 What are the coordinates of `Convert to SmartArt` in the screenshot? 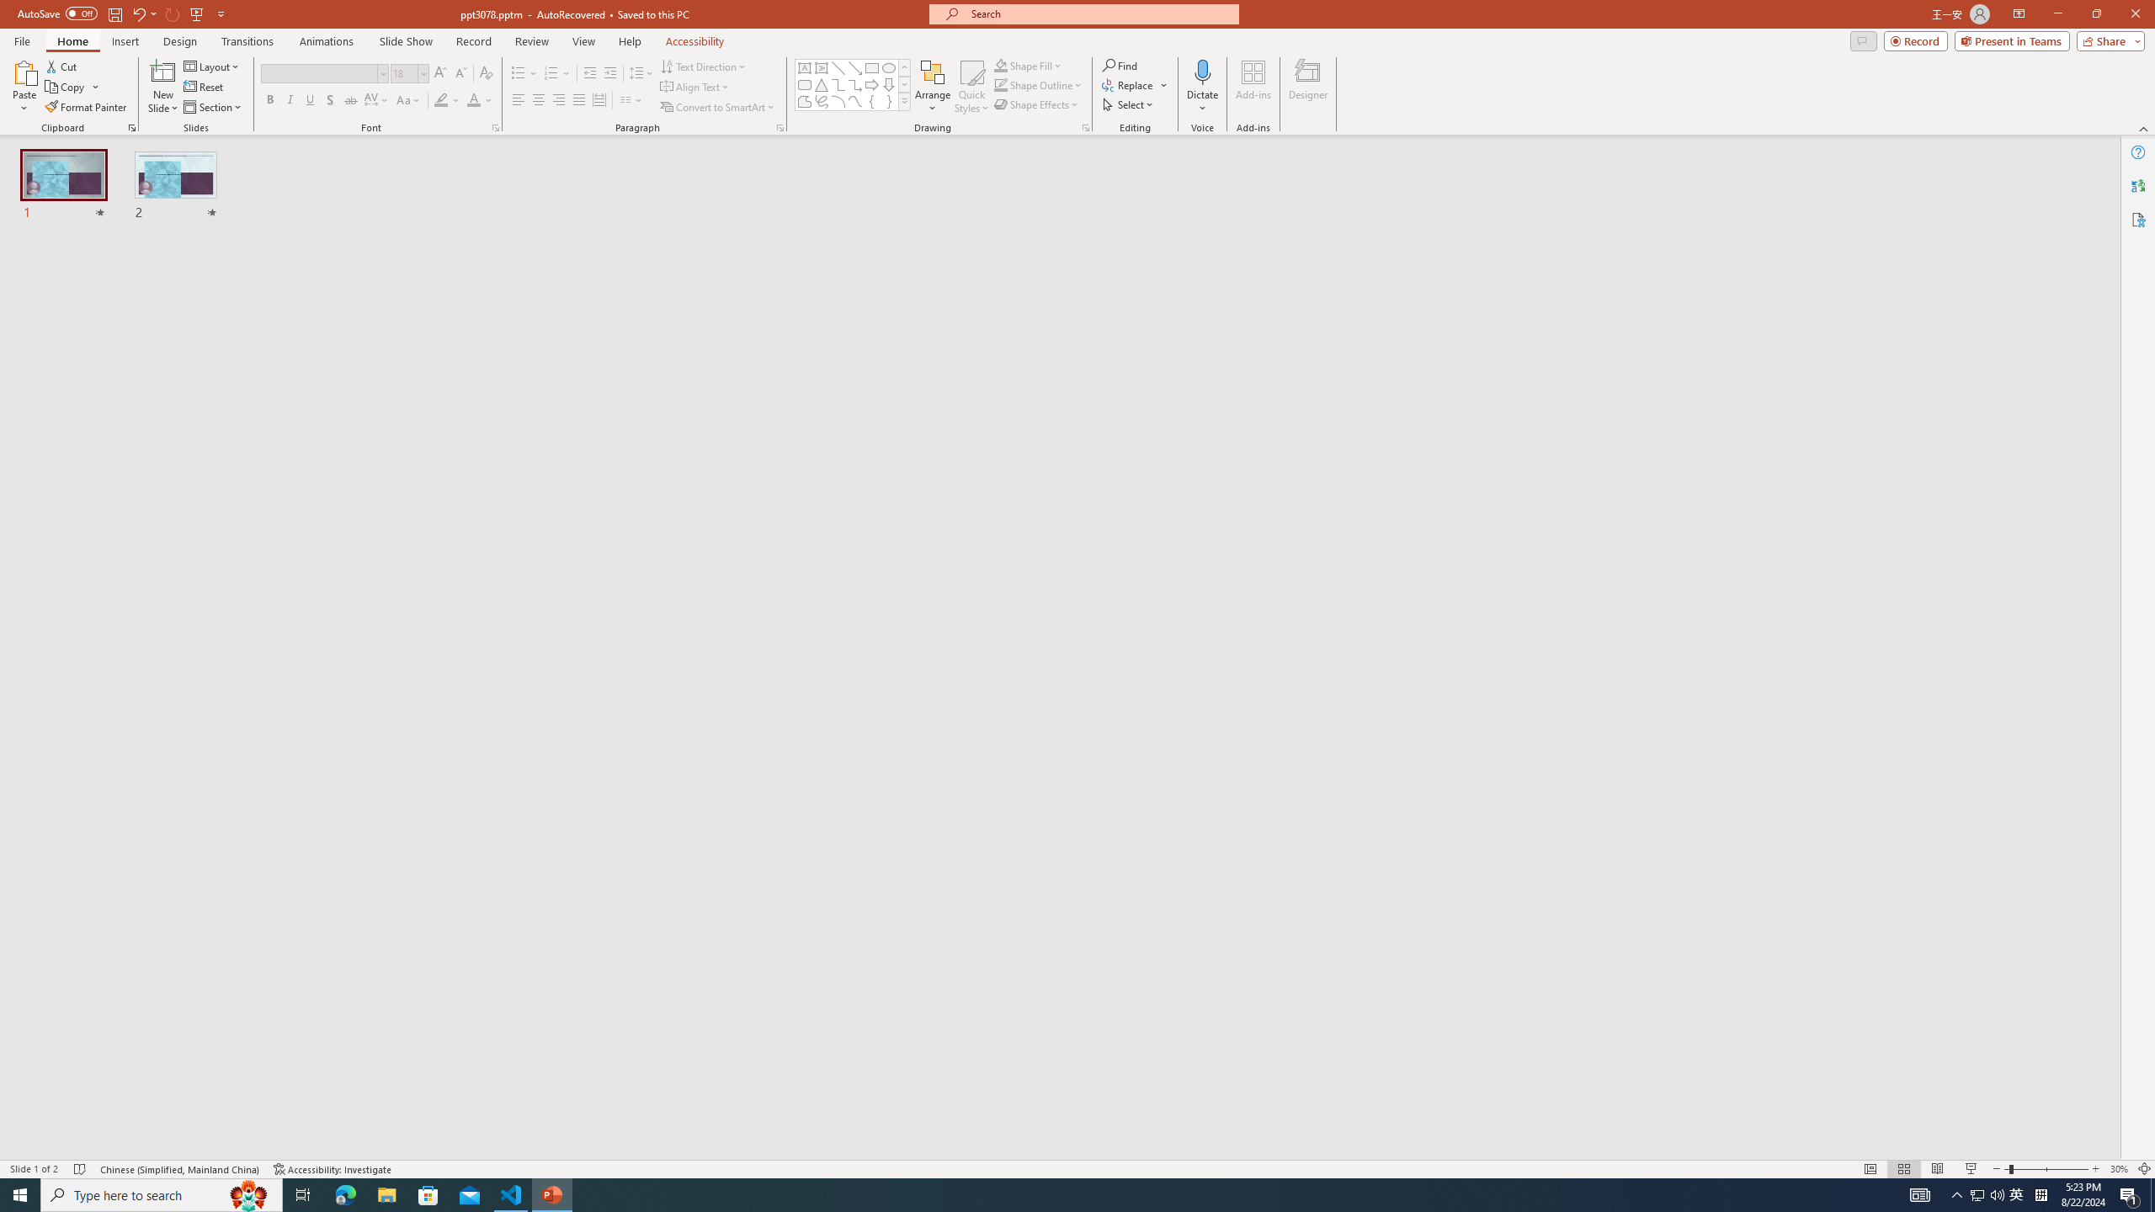 It's located at (718, 108).